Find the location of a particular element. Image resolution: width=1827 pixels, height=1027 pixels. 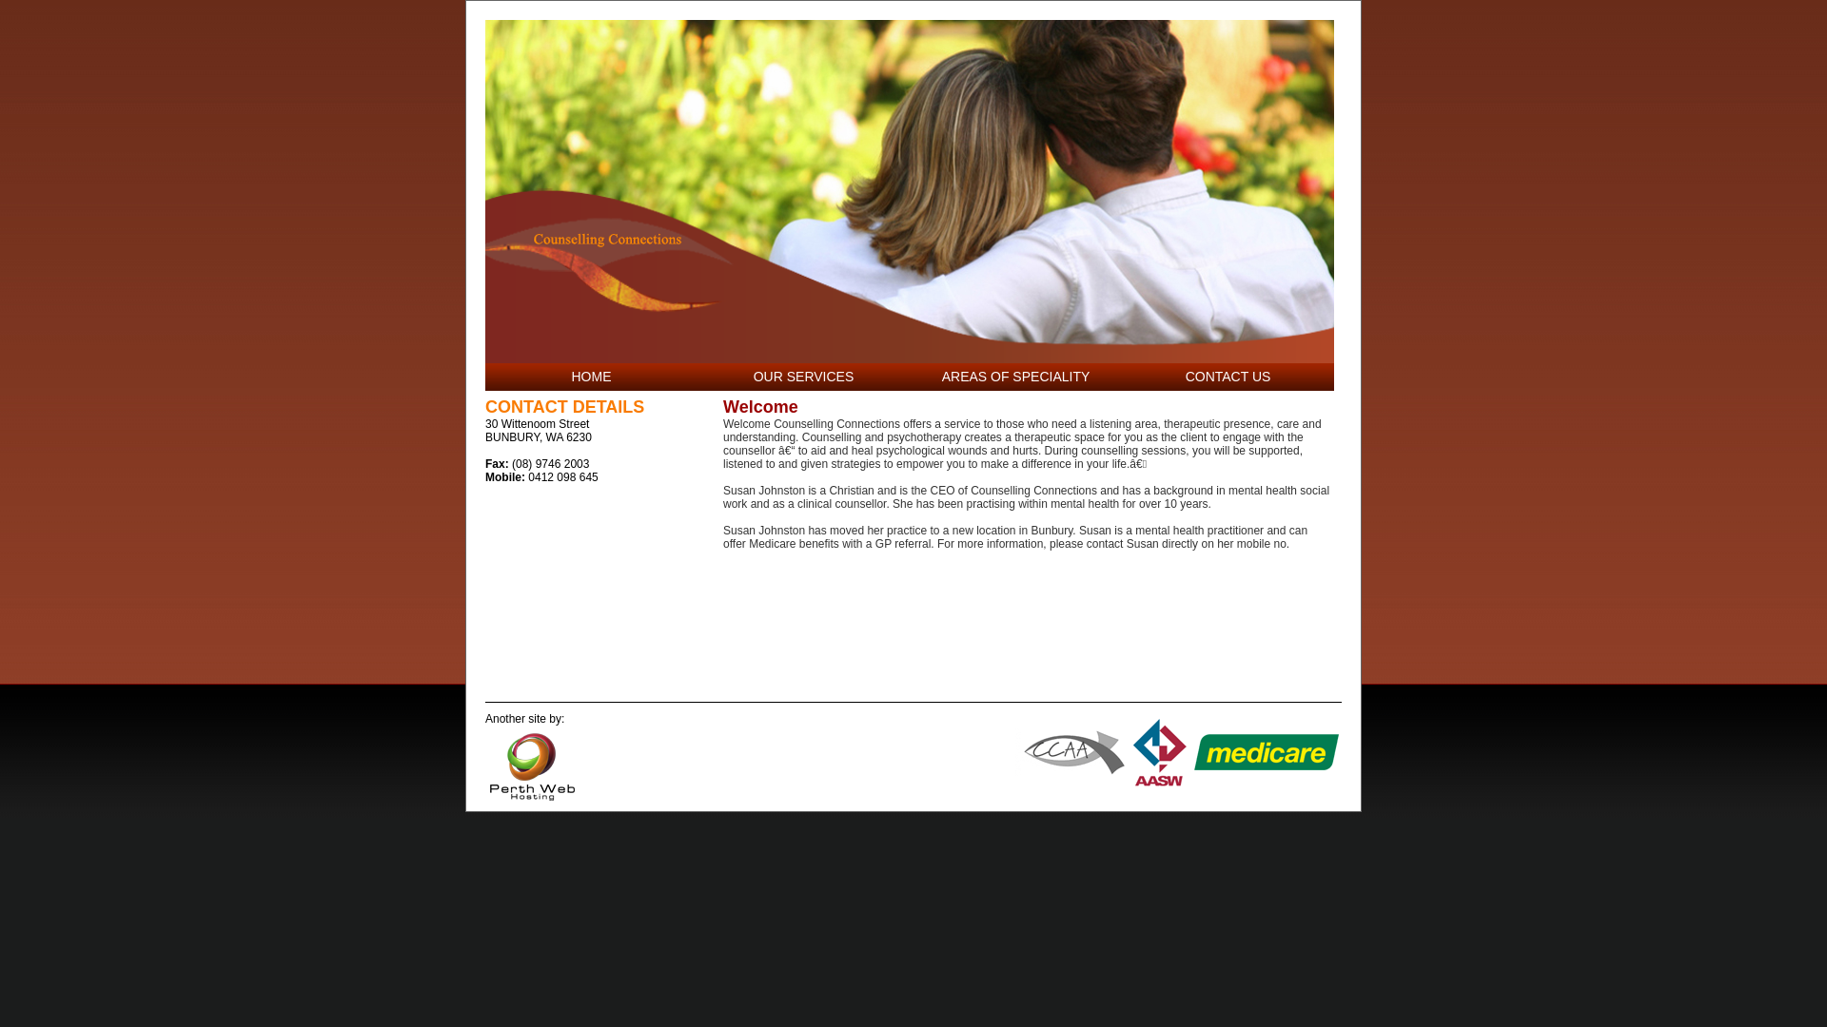

OUR SERVICES is located at coordinates (804, 377).